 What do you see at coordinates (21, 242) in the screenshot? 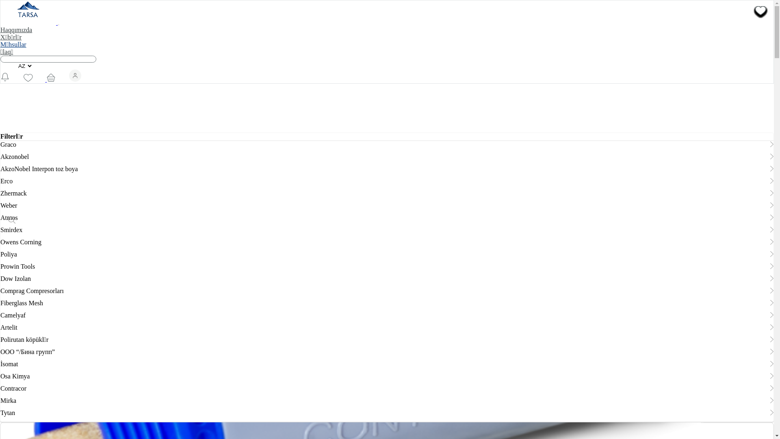
I see `Owens Corning` at bounding box center [21, 242].